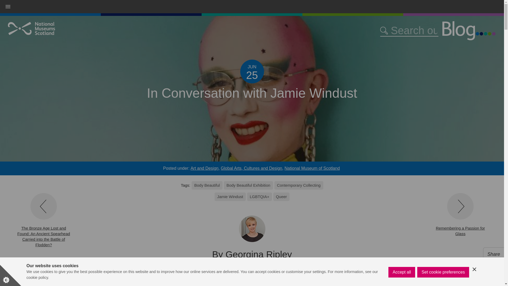 The image size is (508, 286). What do you see at coordinates (248, 185) in the screenshot?
I see `Body Beautiful Exhibition` at bounding box center [248, 185].